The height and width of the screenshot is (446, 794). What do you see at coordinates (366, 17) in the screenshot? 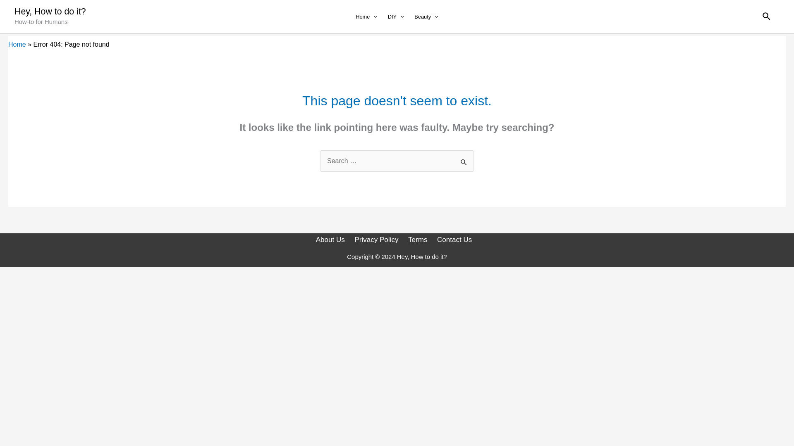
I see `Home` at bounding box center [366, 17].